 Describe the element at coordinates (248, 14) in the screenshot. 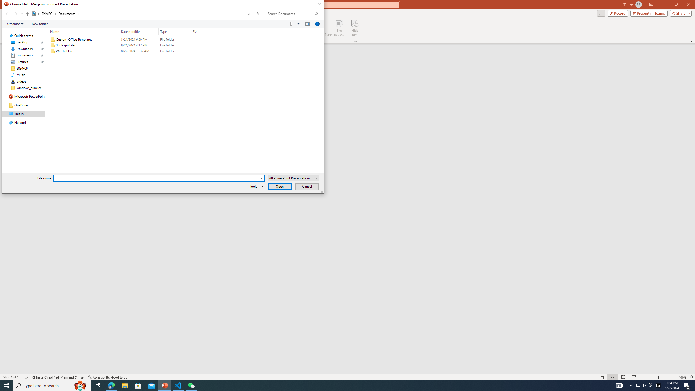

I see `Previous Locations` at that location.